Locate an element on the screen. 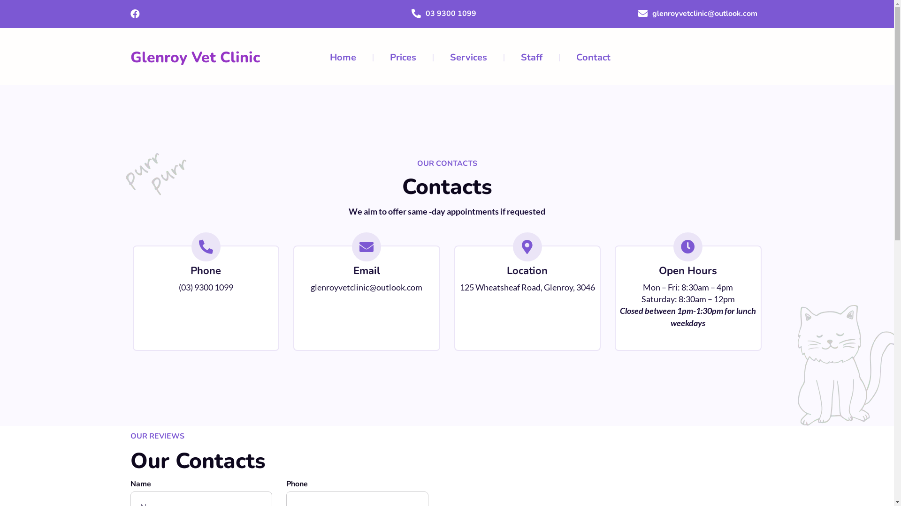 This screenshot has width=901, height=506. 03 9300 1099 is located at coordinates (451, 14).